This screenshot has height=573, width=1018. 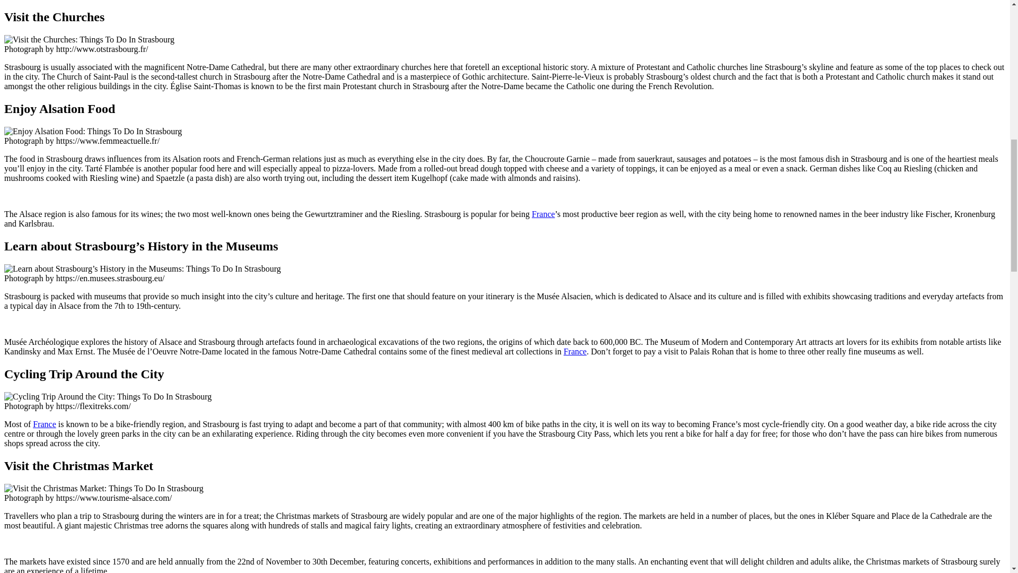 I want to click on France, so click(x=575, y=351).